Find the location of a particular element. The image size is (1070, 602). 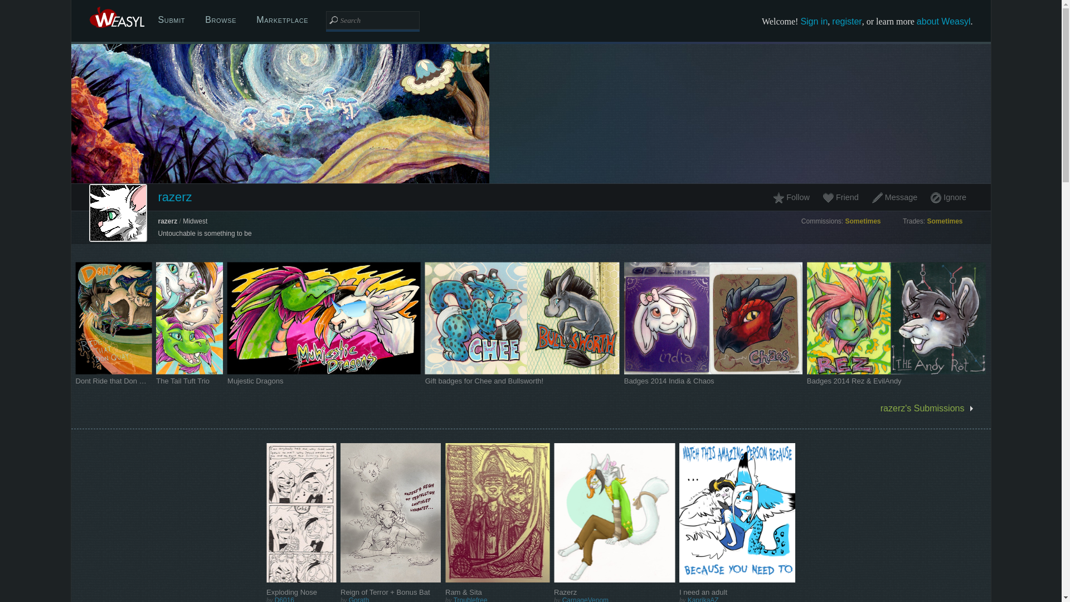

Sign in is located at coordinates (814, 21).